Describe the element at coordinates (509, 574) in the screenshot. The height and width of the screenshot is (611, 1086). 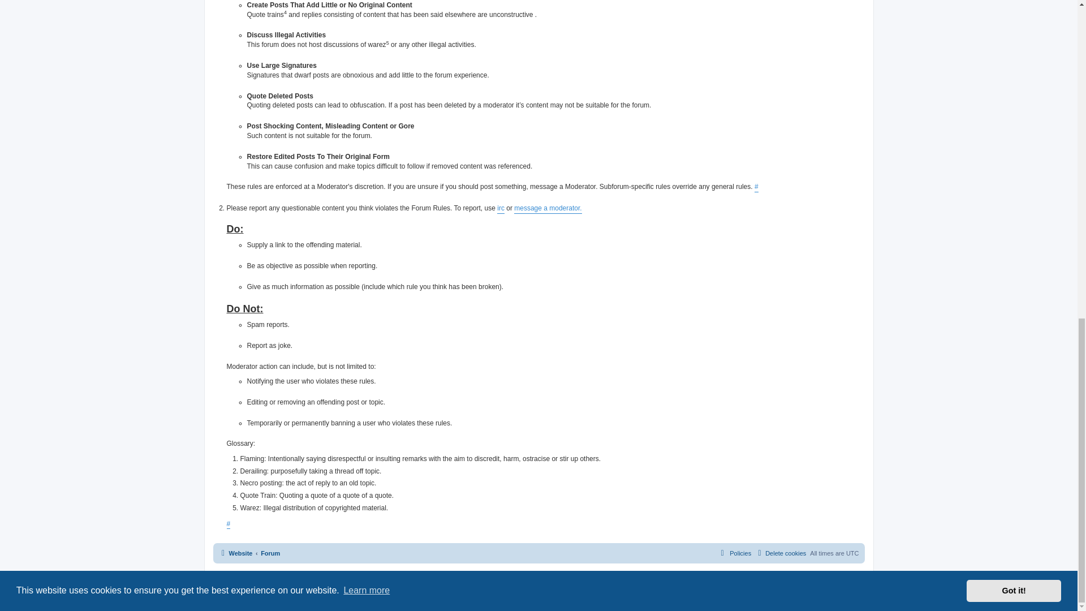
I see `phpBB` at that location.